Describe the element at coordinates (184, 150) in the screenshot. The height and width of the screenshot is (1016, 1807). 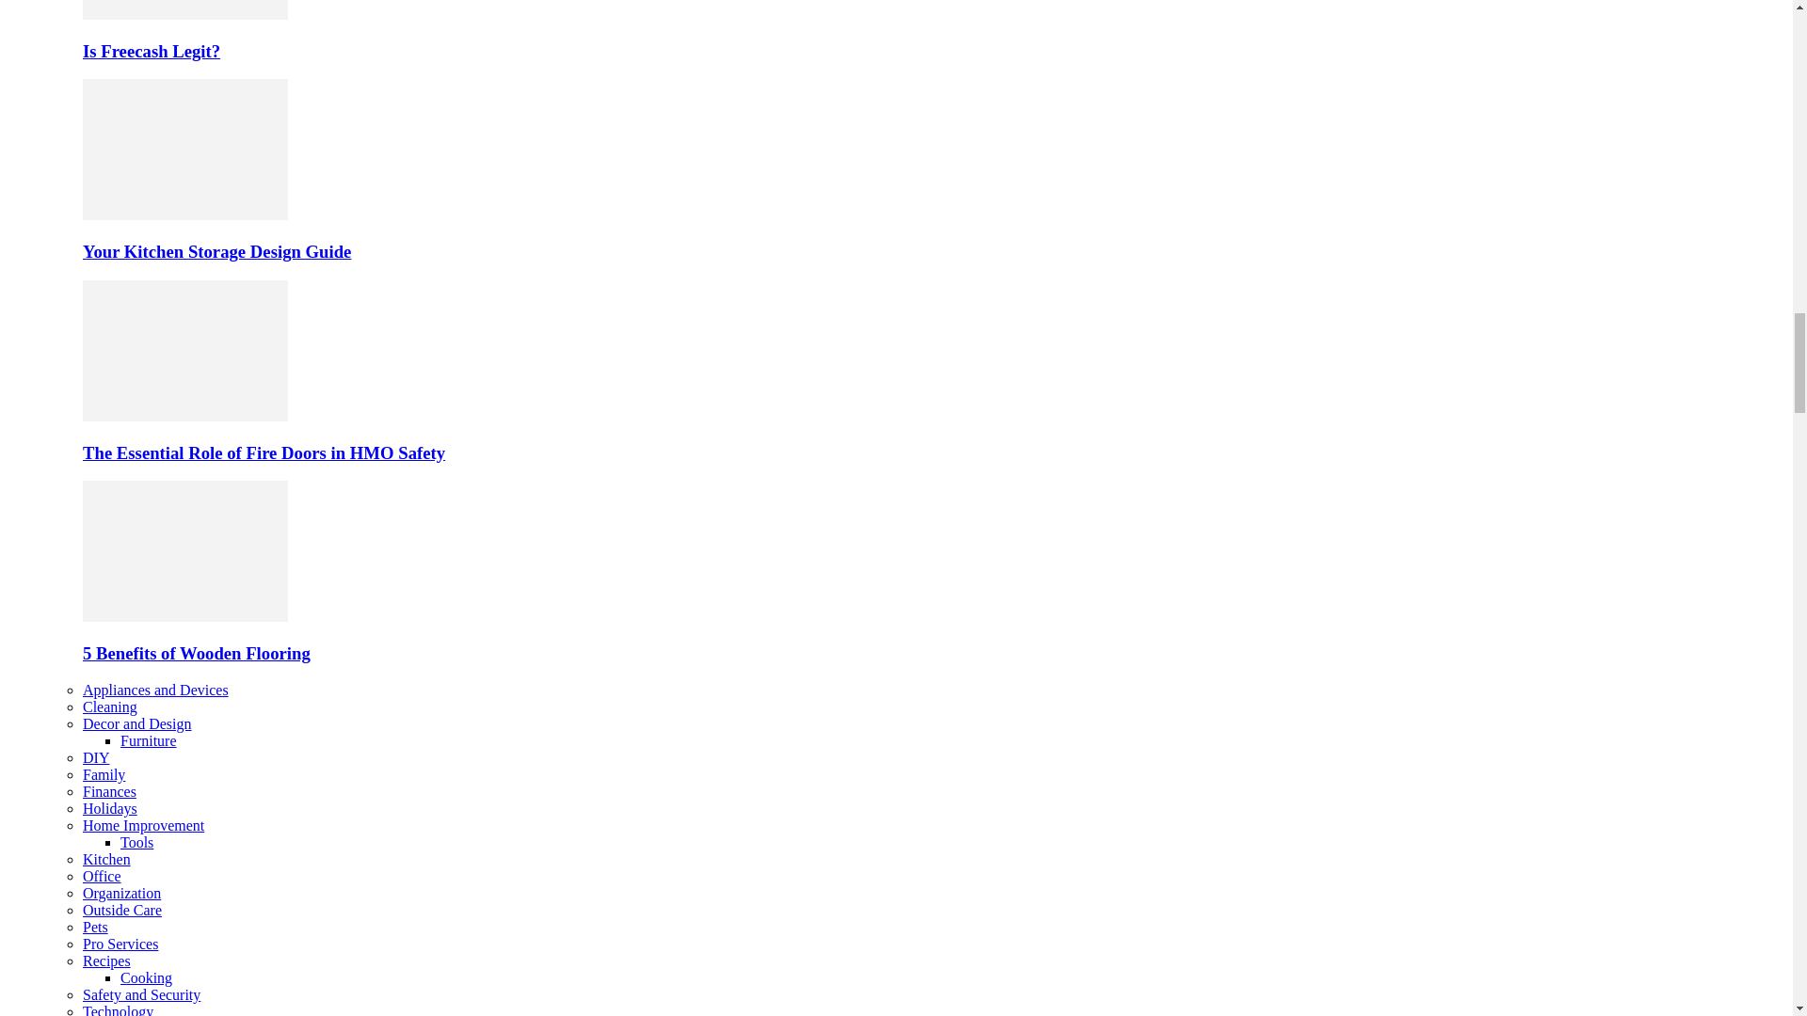
I see `Your Kitchen Storage Design Guide` at that location.